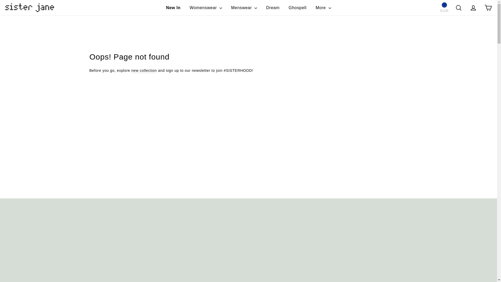 The height and width of the screenshot is (282, 501). What do you see at coordinates (206, 7) in the screenshot?
I see `Womenswear` at bounding box center [206, 7].